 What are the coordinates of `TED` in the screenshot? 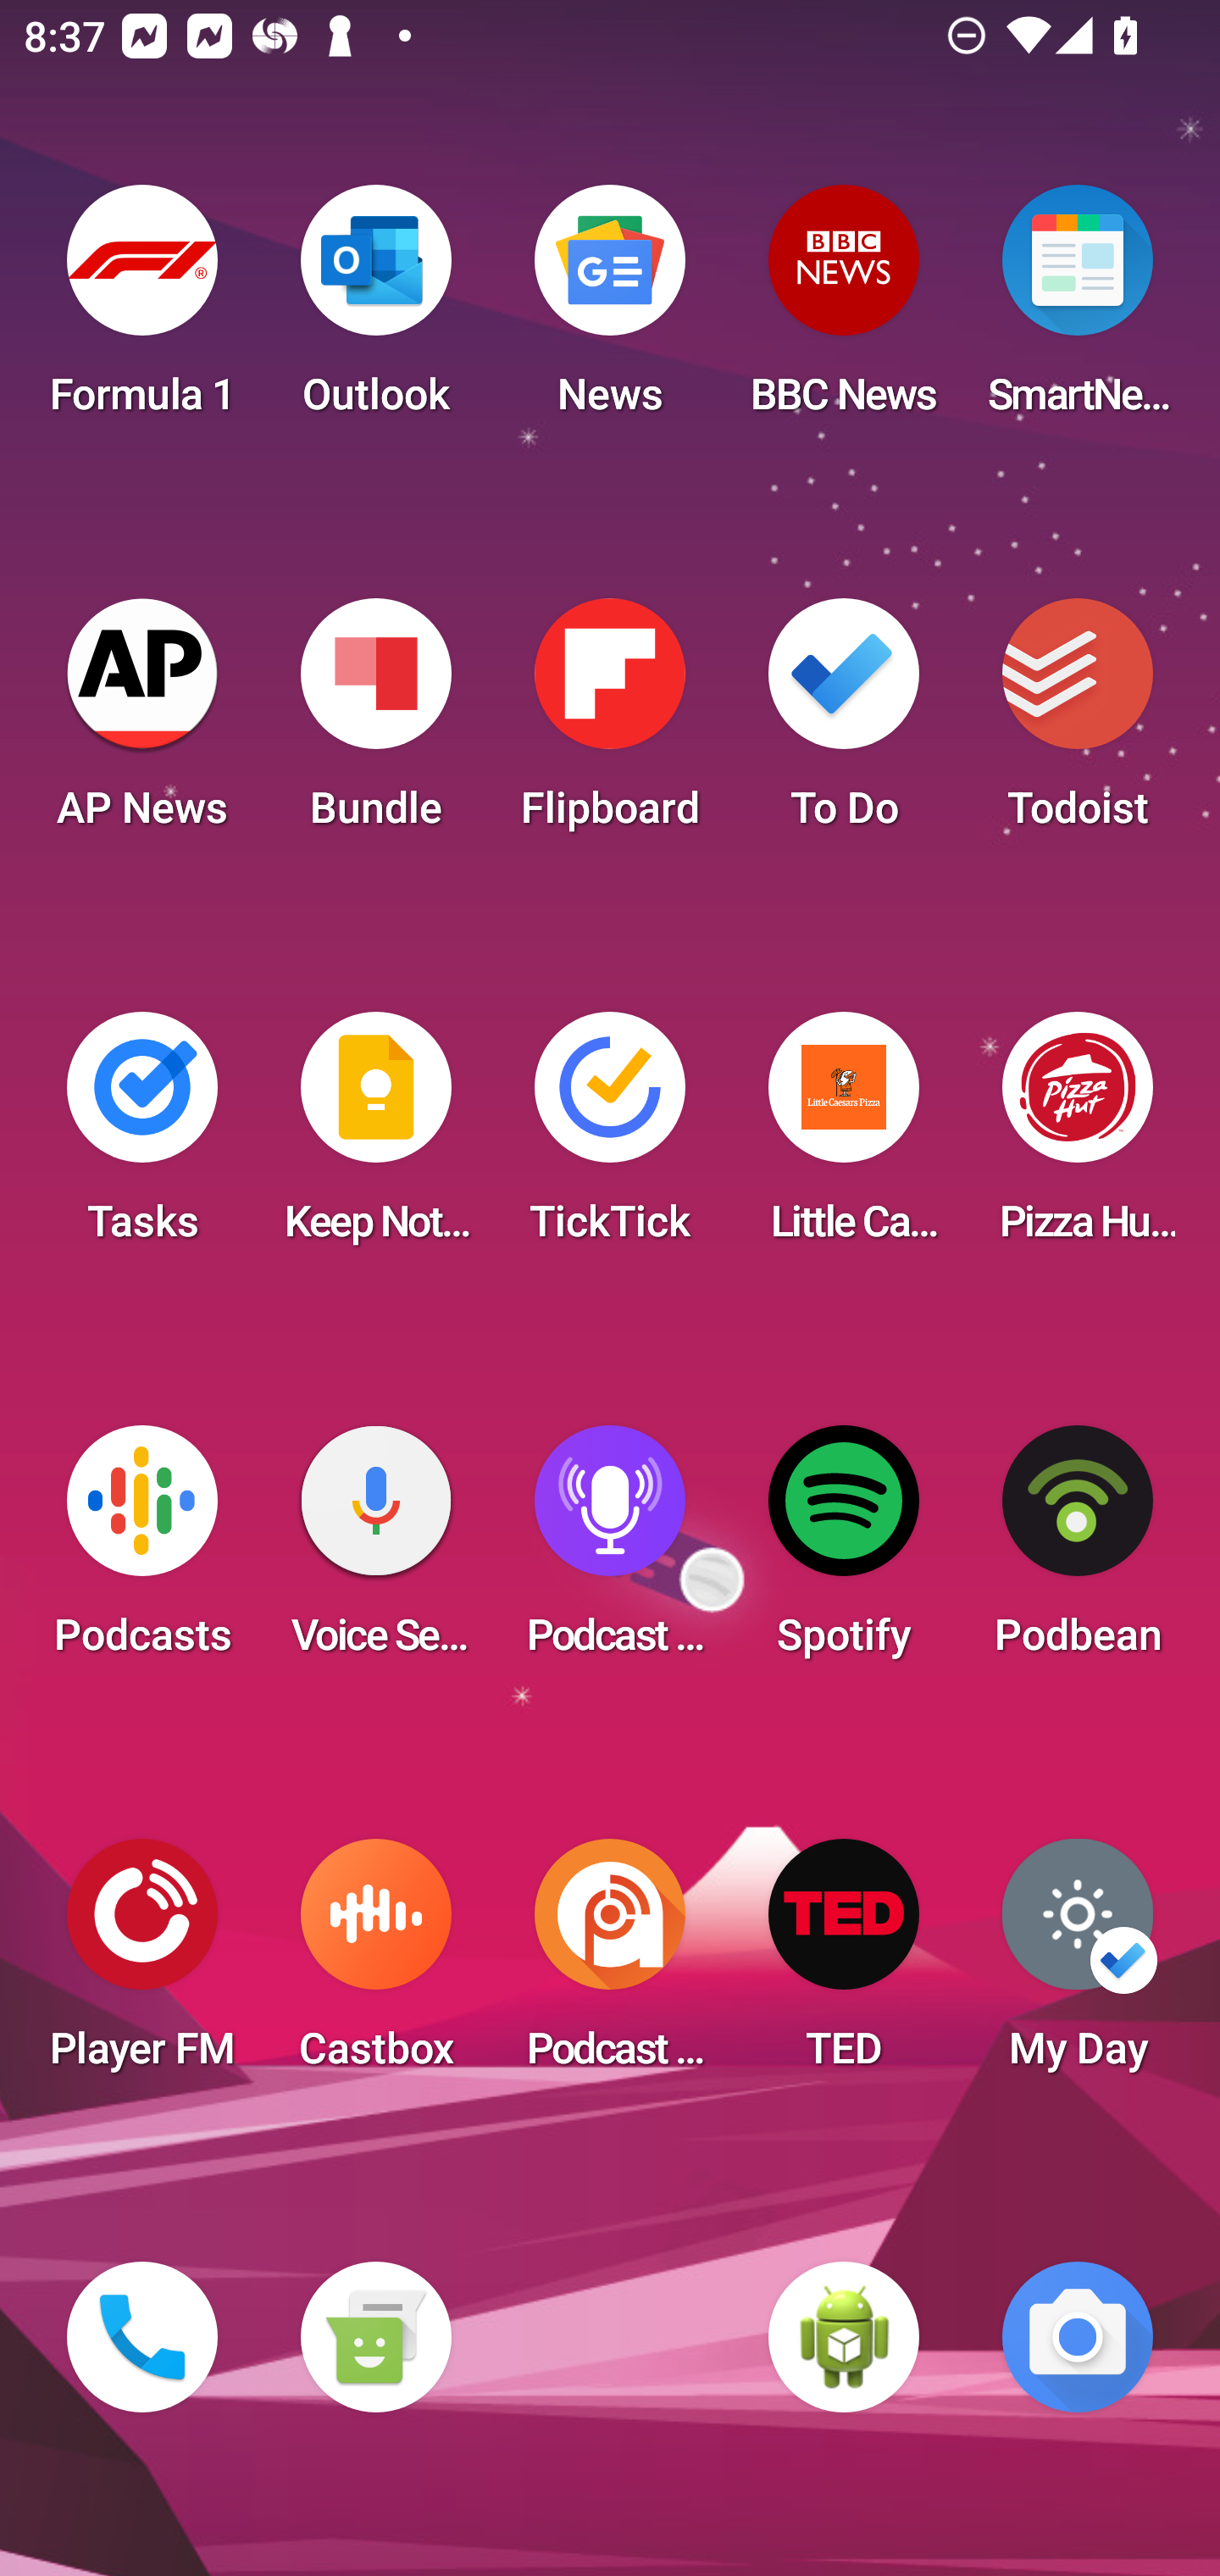 It's located at (844, 1964).